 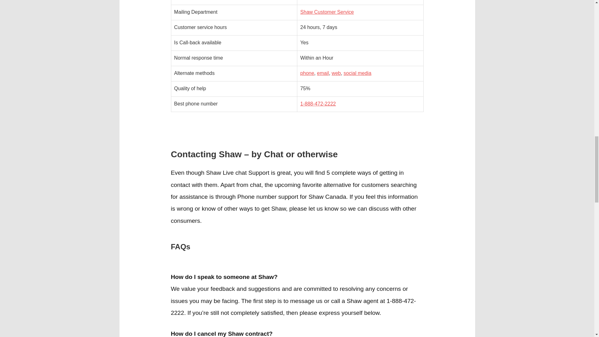 What do you see at coordinates (323, 73) in the screenshot?
I see `email` at bounding box center [323, 73].